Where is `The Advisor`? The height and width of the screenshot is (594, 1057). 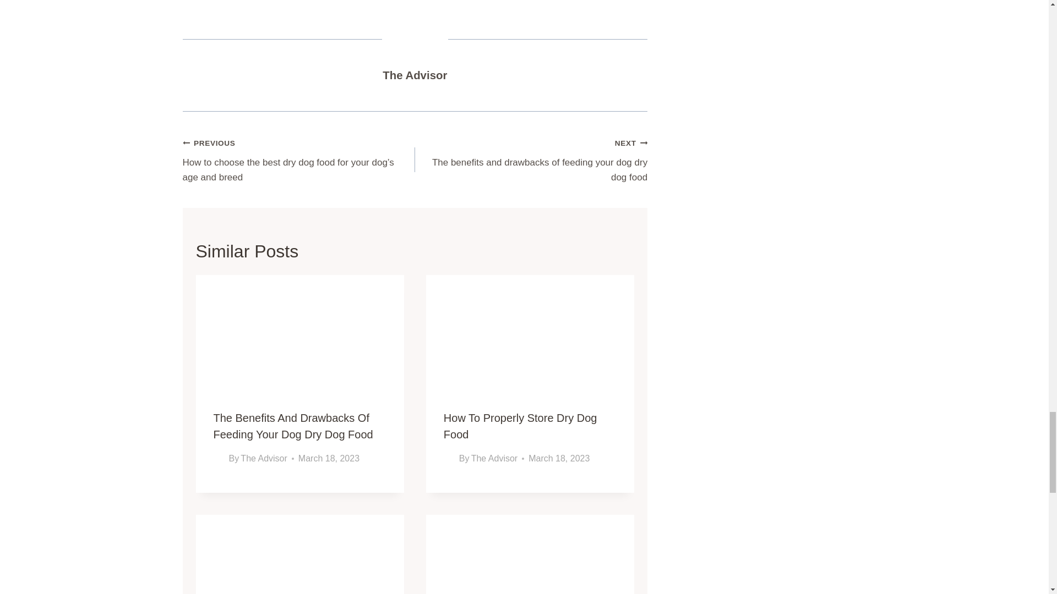
The Advisor is located at coordinates (494, 459).